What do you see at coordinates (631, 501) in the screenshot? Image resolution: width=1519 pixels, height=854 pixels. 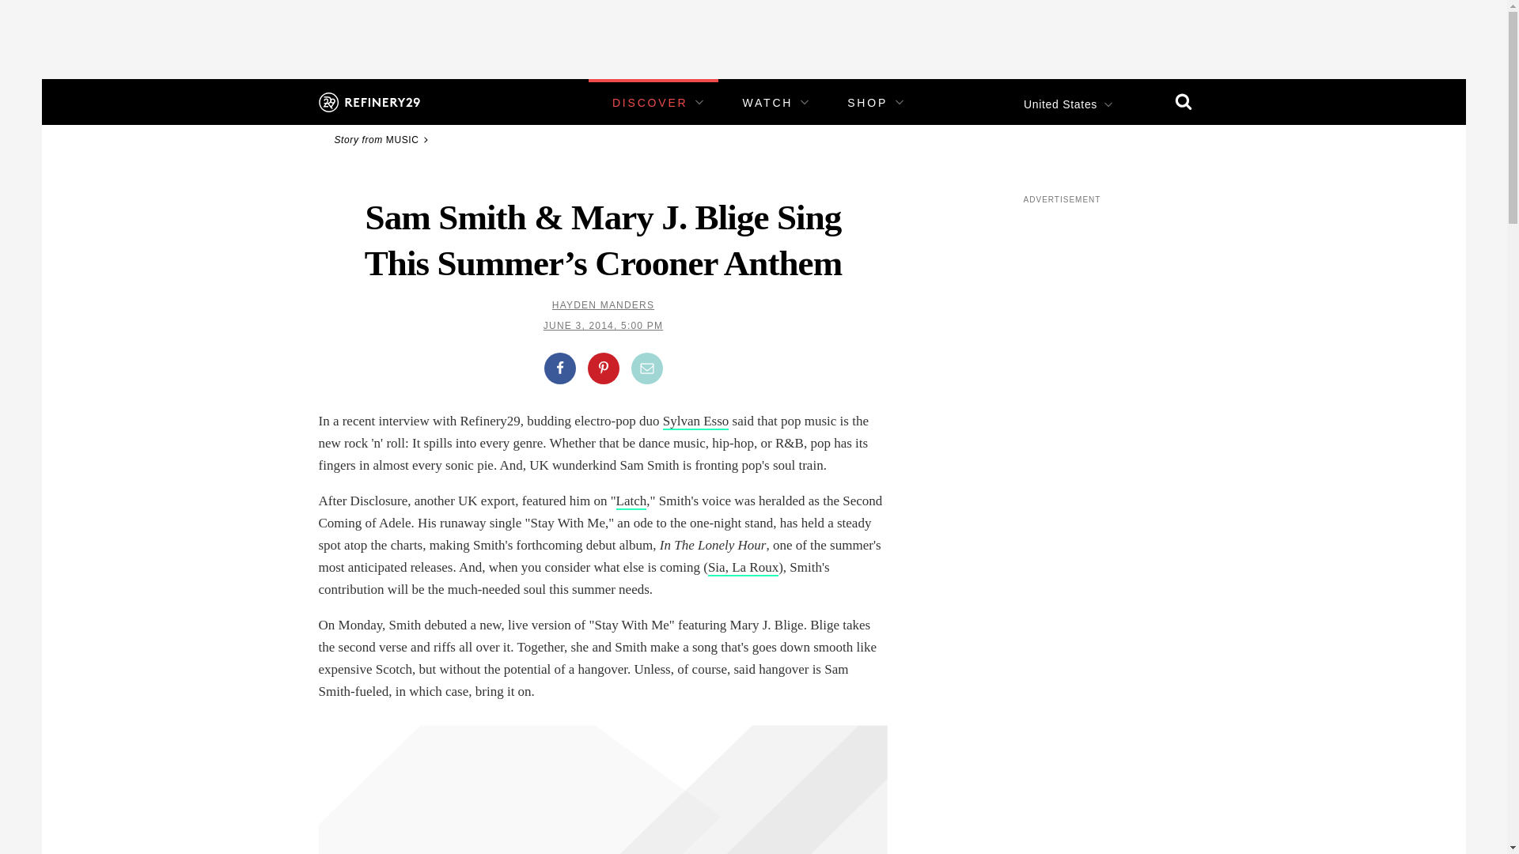 I see `Latch` at bounding box center [631, 501].